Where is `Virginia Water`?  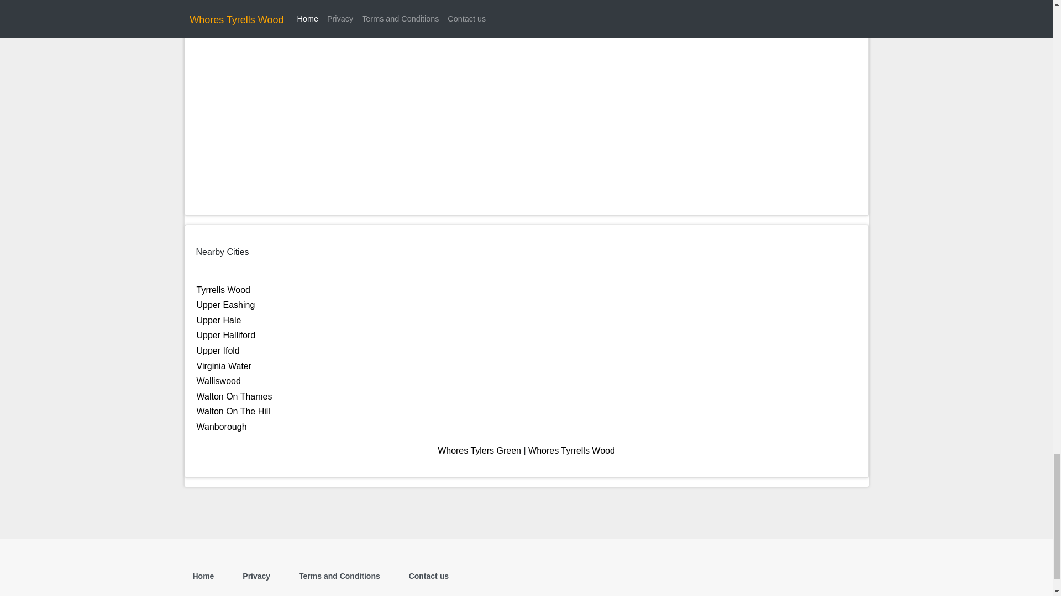
Virginia Water is located at coordinates (224, 365).